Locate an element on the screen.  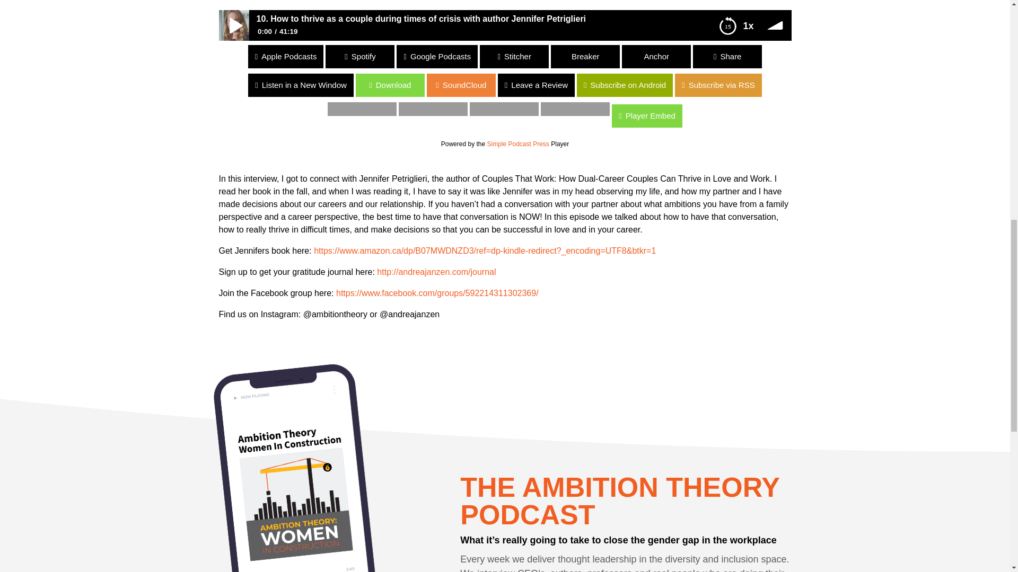
Apple Podcasts is located at coordinates (286, 56).